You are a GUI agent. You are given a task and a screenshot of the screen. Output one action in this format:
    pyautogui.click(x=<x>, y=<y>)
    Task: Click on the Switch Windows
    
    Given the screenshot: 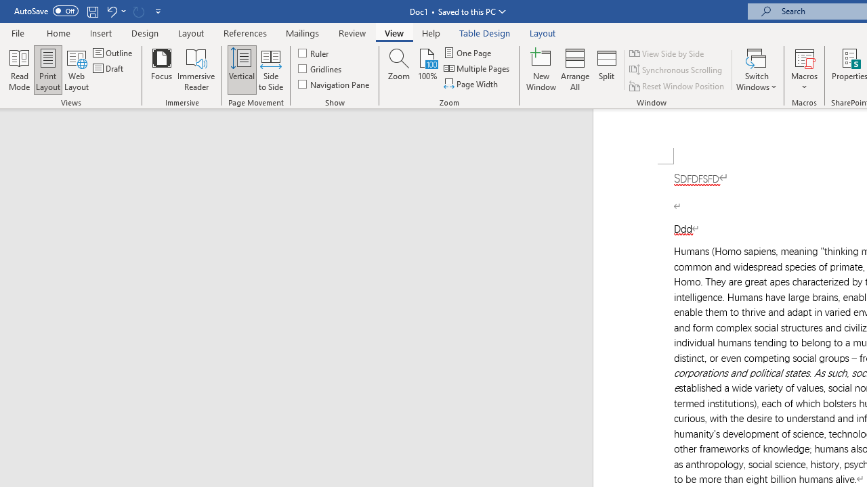 What is the action you would take?
    pyautogui.click(x=757, y=69)
    